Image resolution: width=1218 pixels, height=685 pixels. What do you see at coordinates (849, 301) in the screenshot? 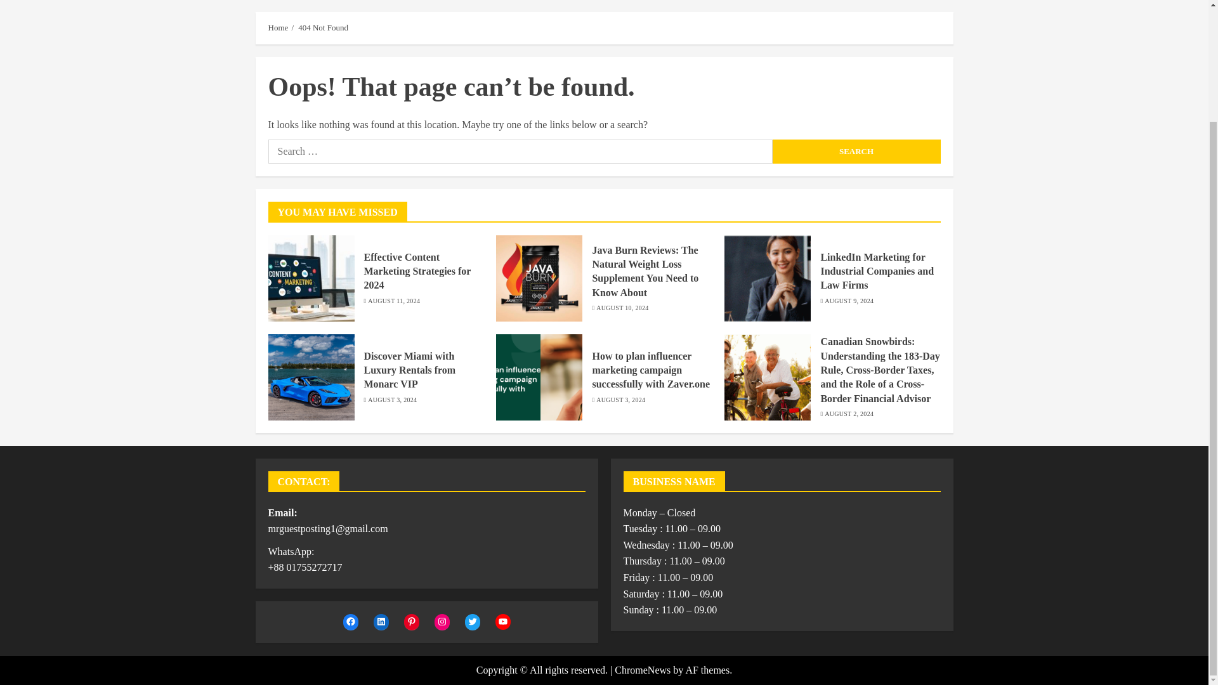
I see `AUGUST 9, 2024` at bounding box center [849, 301].